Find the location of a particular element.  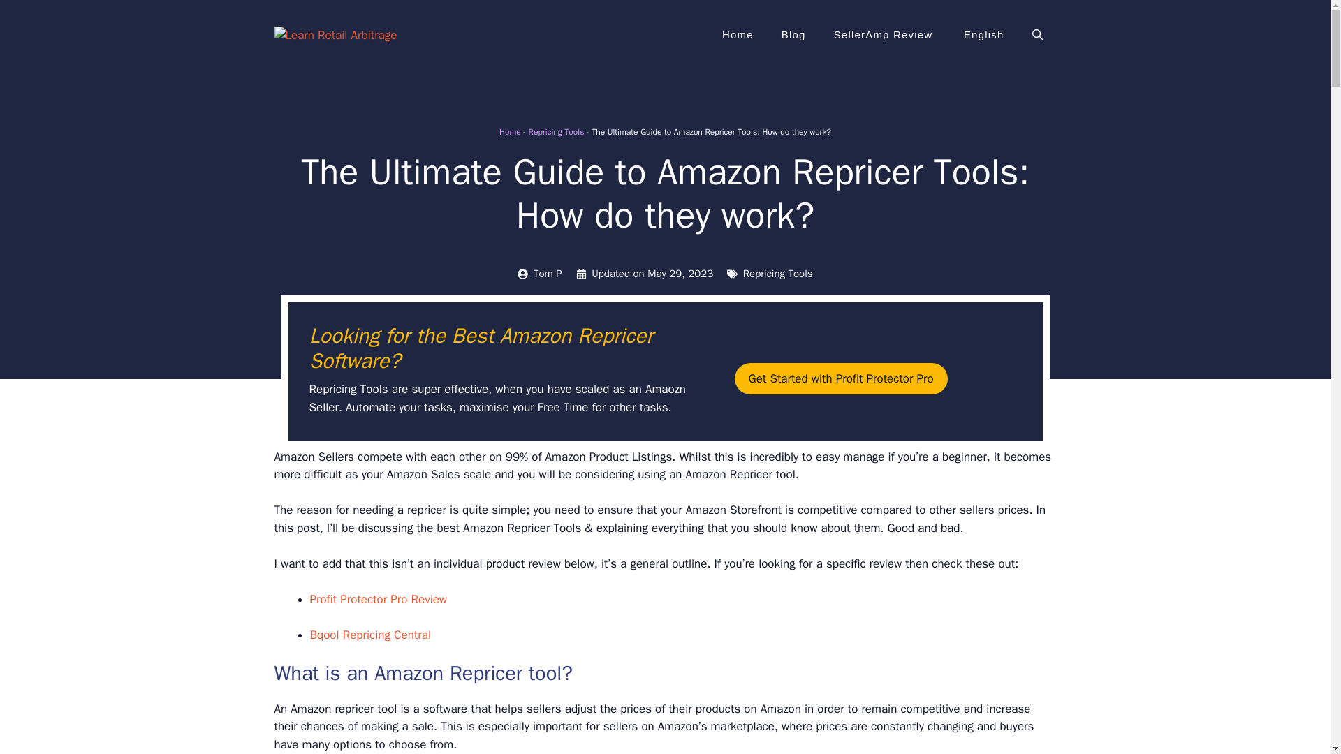

Get Started with Profit Protector Pro is located at coordinates (841, 378).